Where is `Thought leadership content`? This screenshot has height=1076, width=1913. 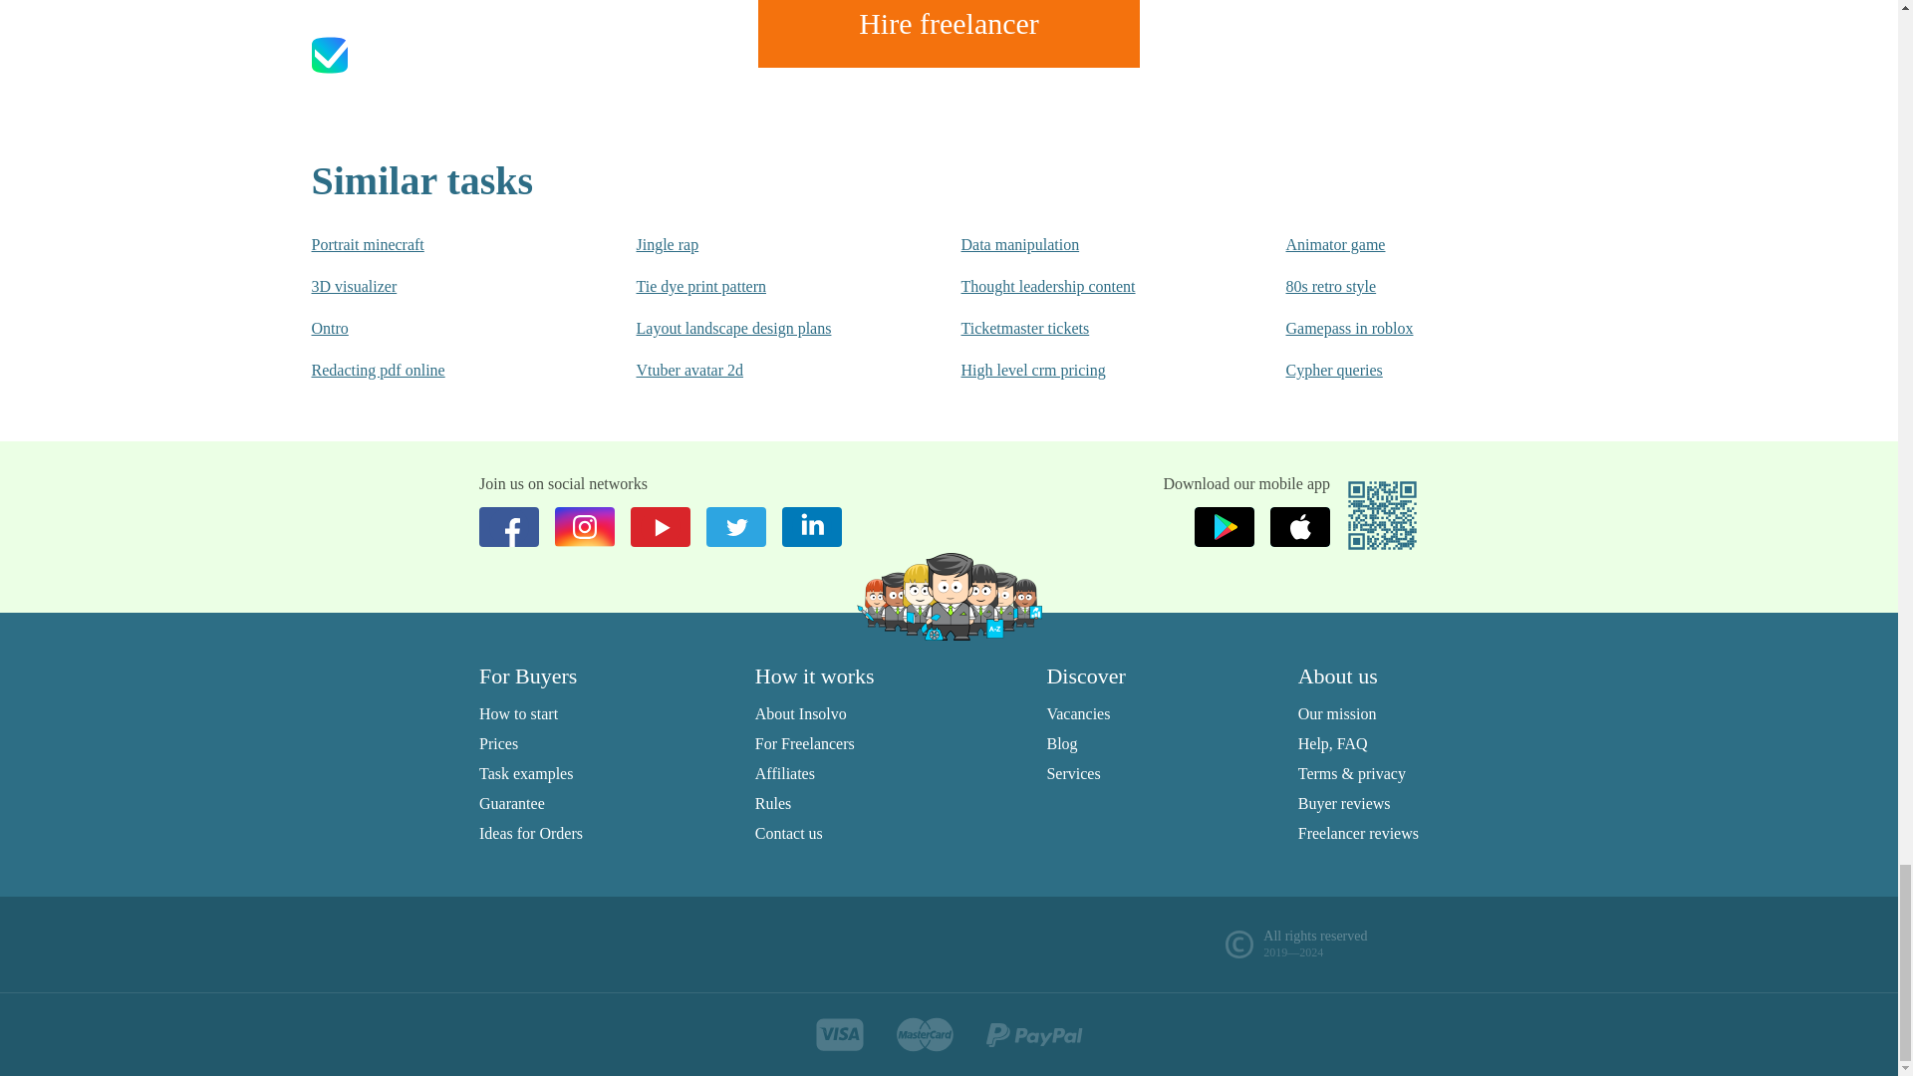 Thought leadership content is located at coordinates (1082, 287).